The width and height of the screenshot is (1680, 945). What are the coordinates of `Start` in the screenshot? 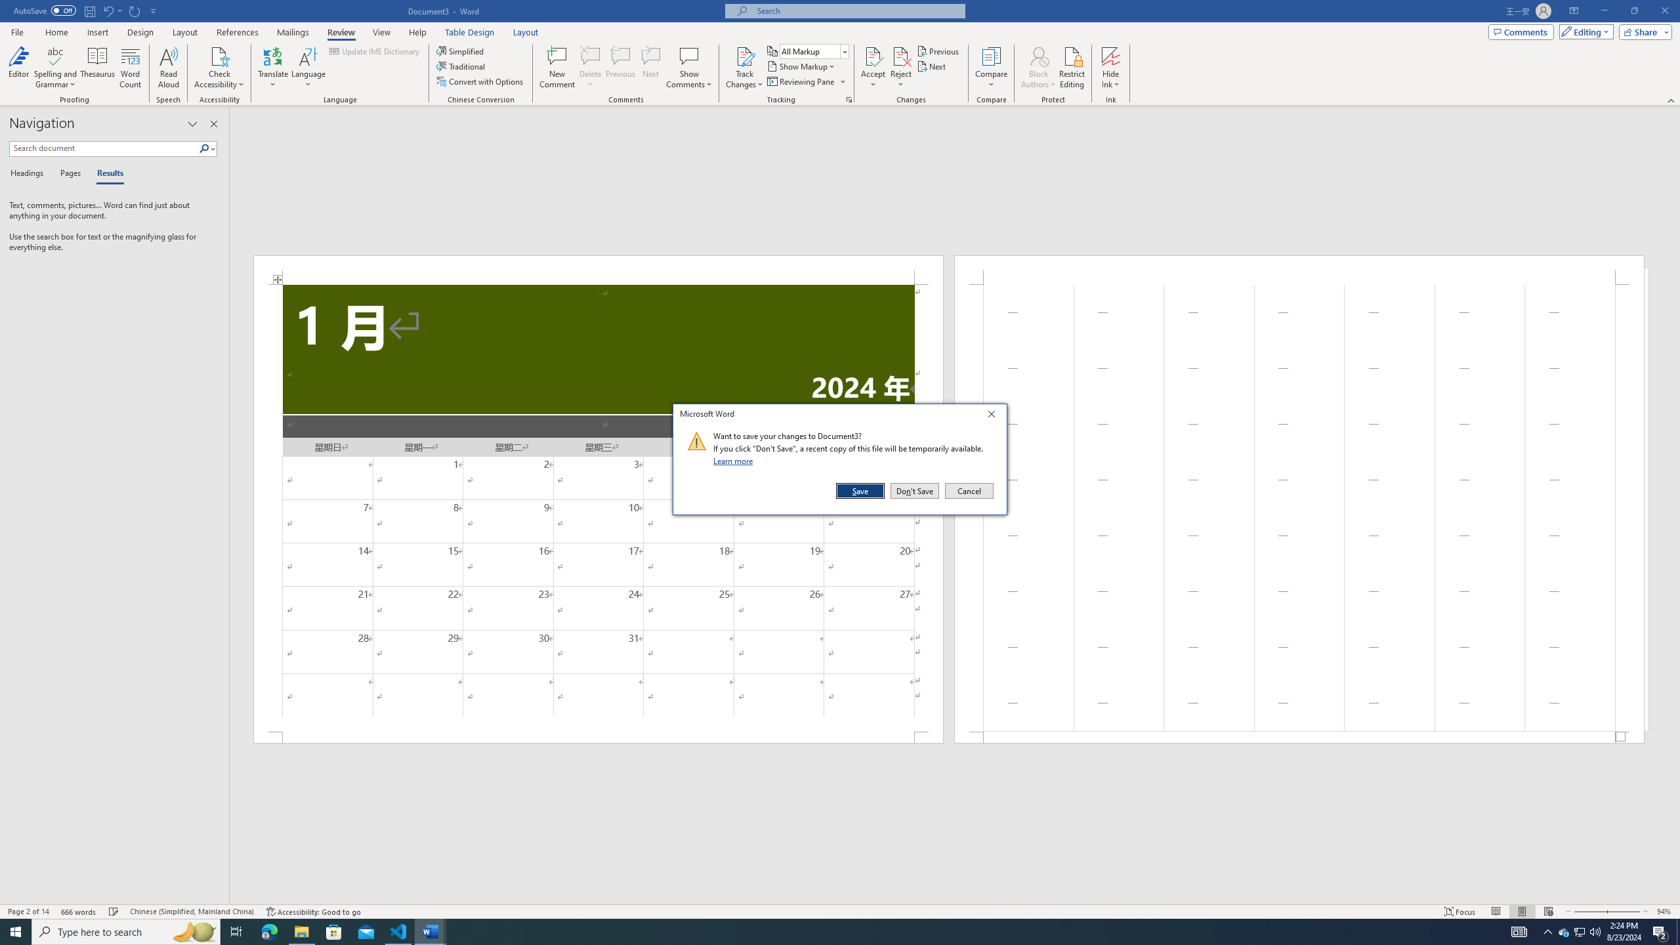 It's located at (16, 932).